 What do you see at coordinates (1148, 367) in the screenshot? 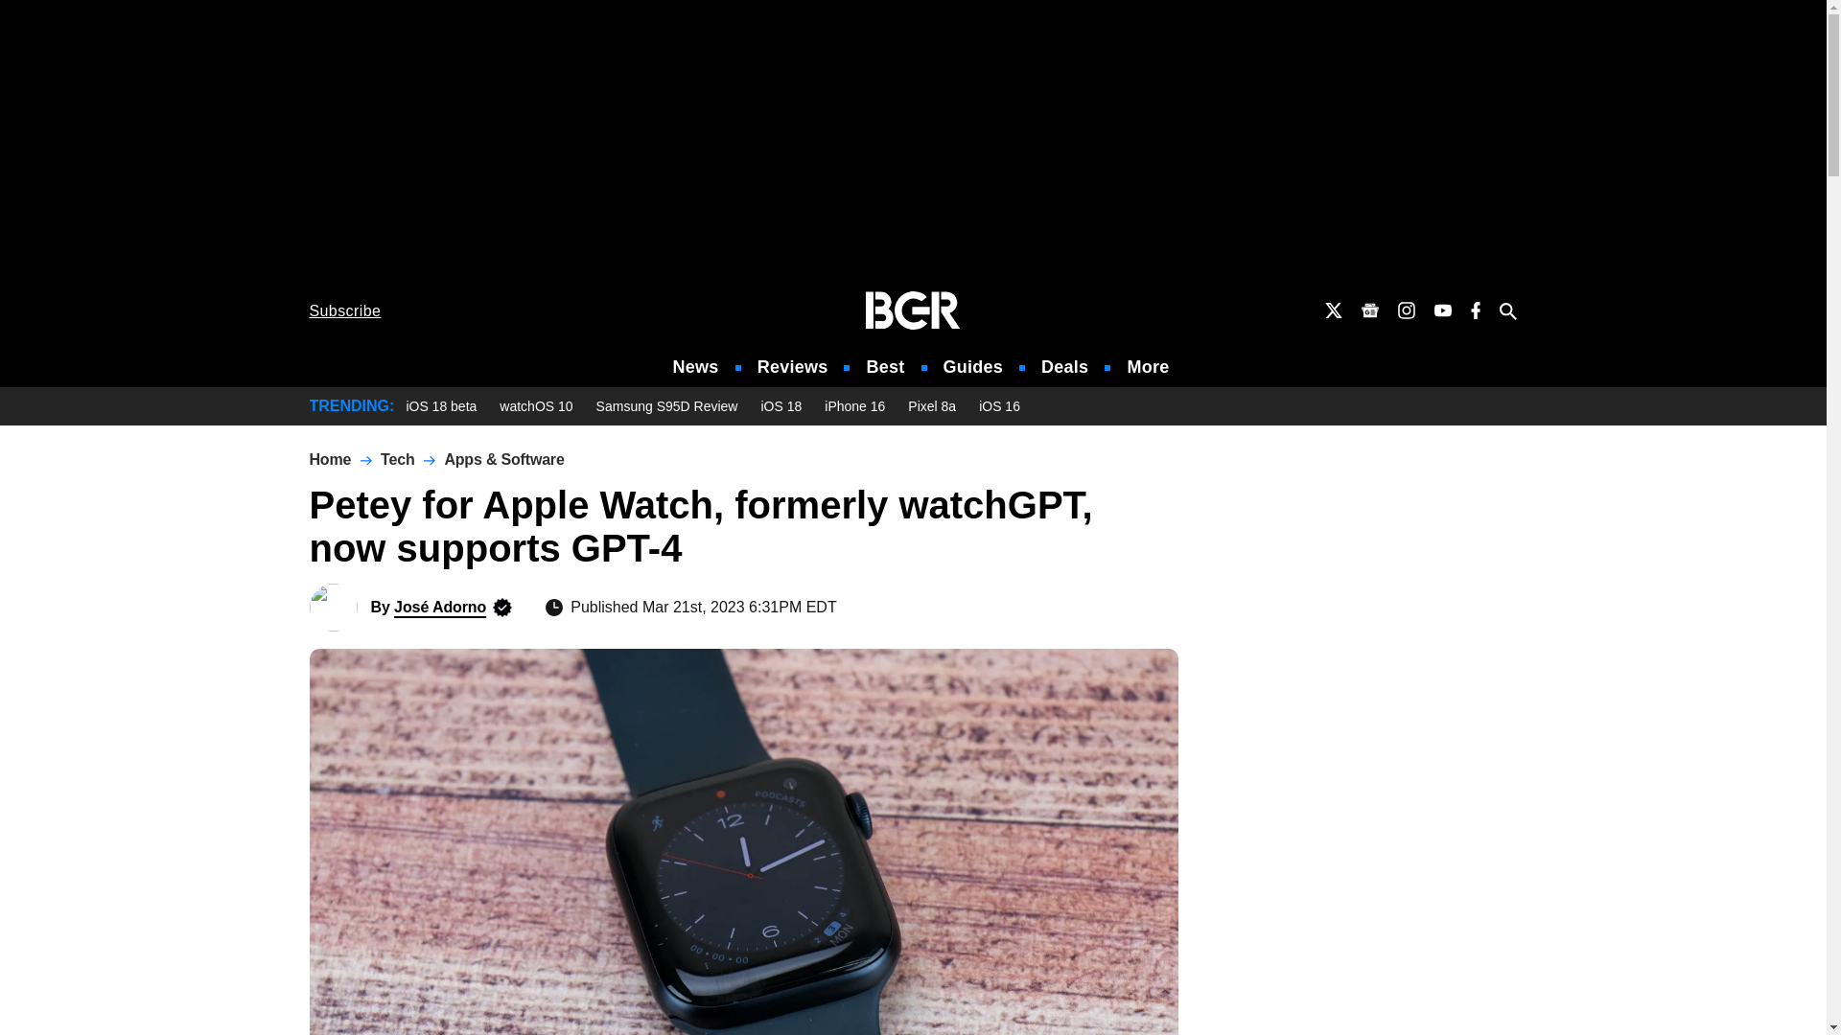
I see `More` at bounding box center [1148, 367].